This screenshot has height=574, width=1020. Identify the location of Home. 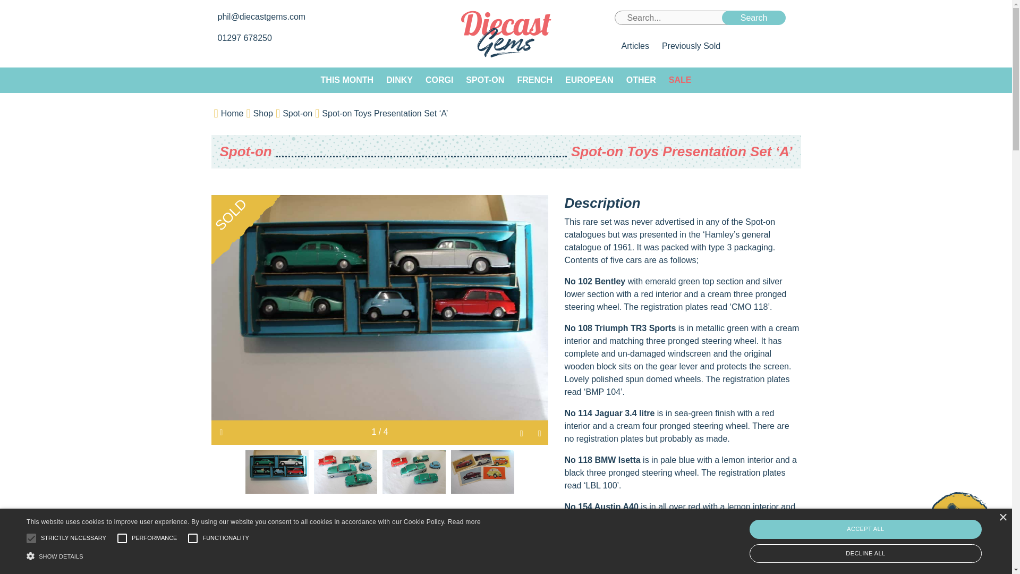
(232, 113).